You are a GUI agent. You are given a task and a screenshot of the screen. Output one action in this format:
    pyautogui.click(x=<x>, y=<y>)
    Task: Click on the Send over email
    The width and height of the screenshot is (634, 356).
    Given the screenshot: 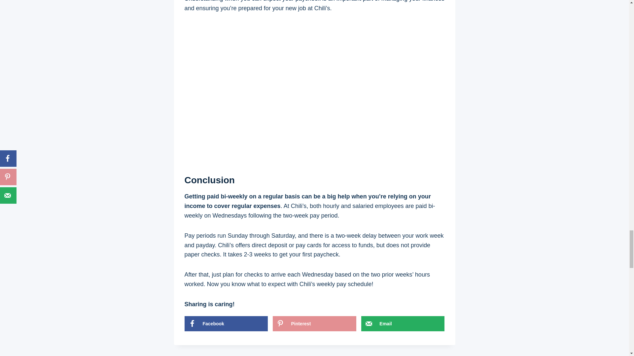 What is the action you would take?
    pyautogui.click(x=403, y=324)
    